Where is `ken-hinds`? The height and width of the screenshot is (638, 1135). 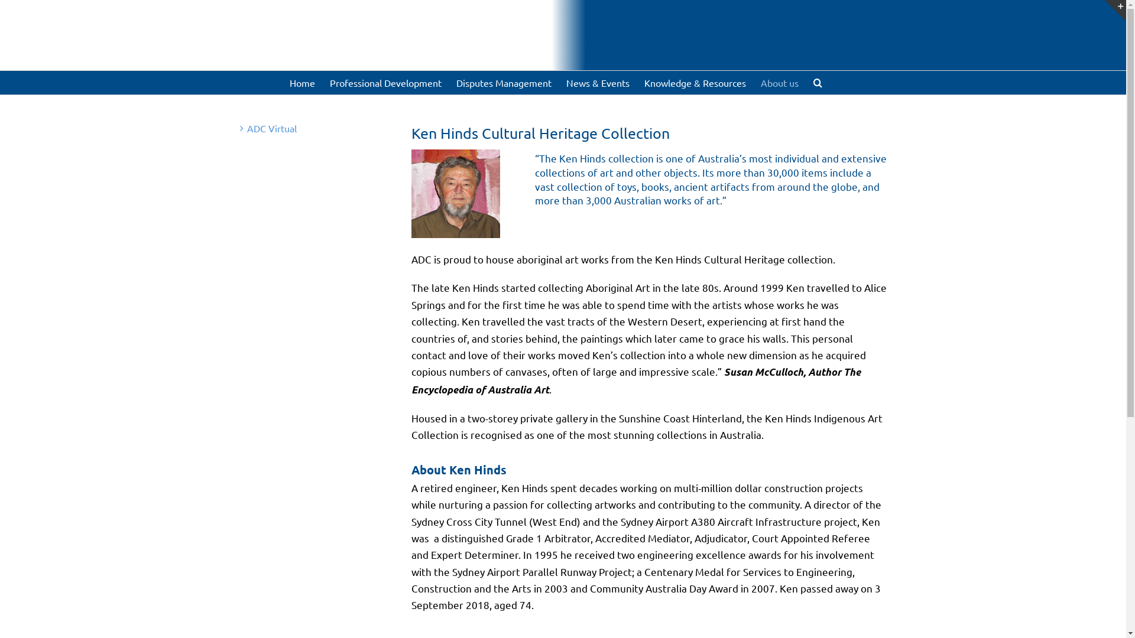
ken-hinds is located at coordinates (456, 194).